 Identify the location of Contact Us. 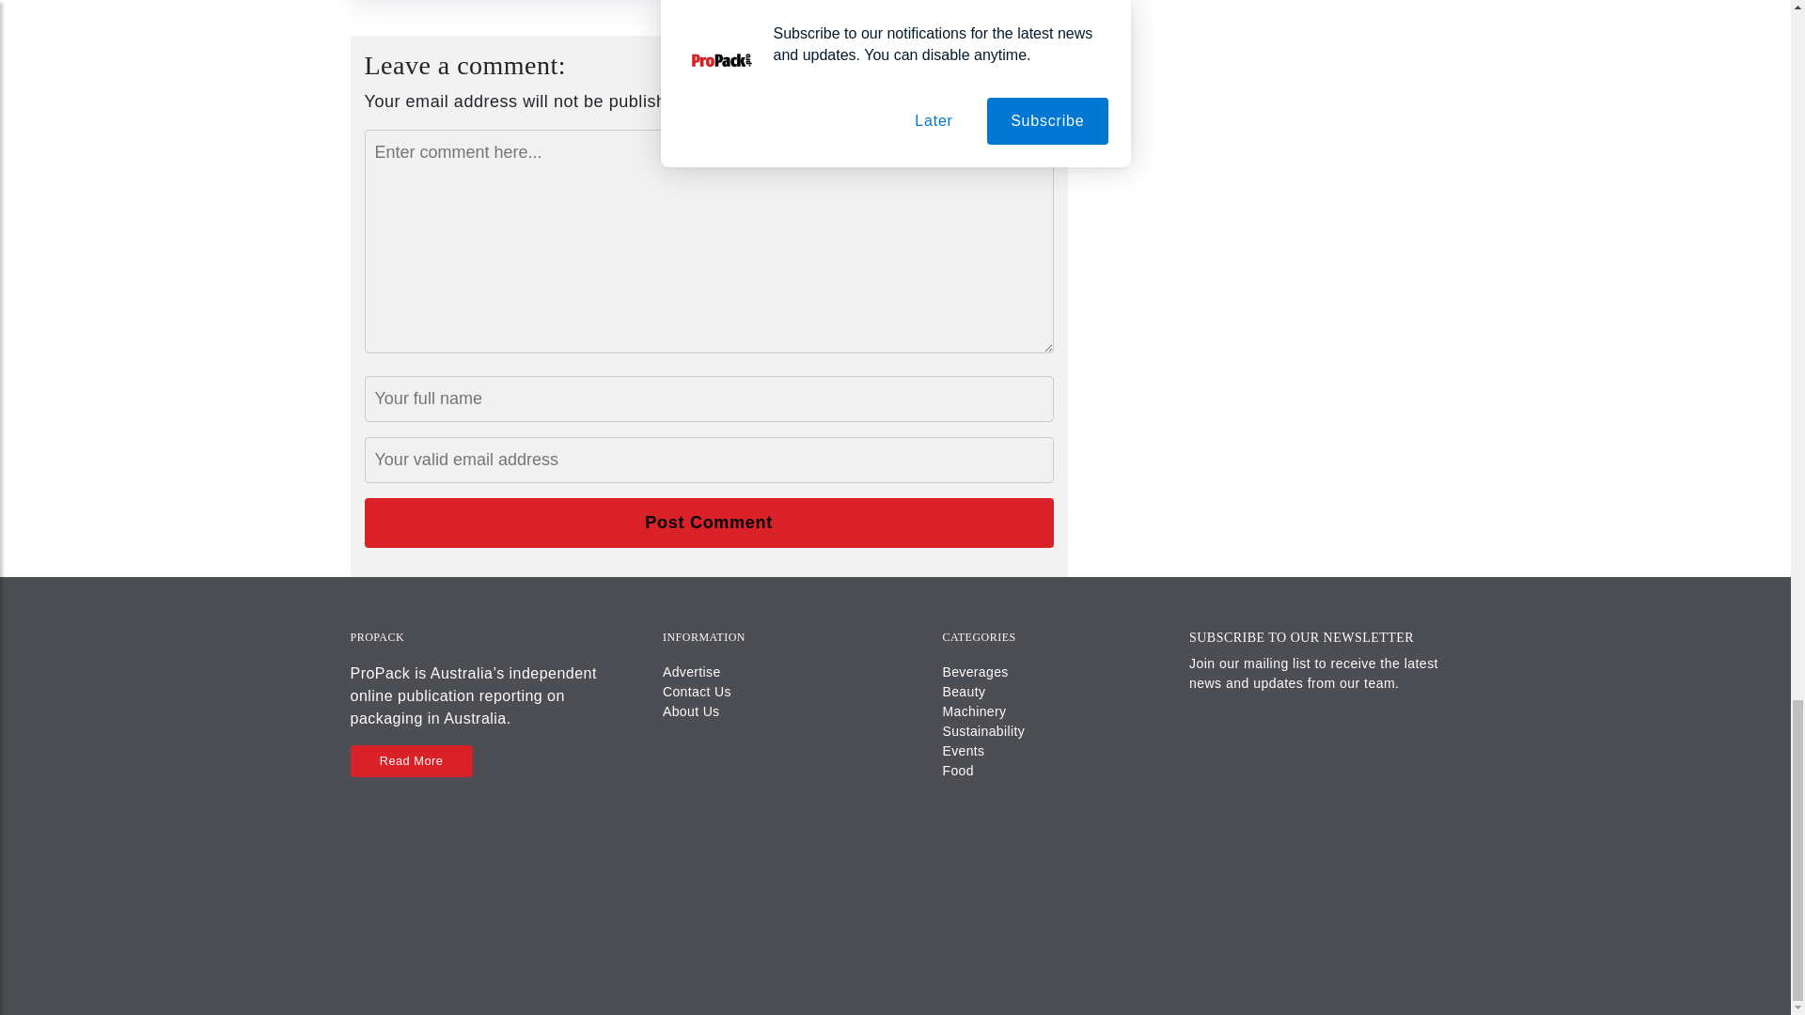
(696, 692).